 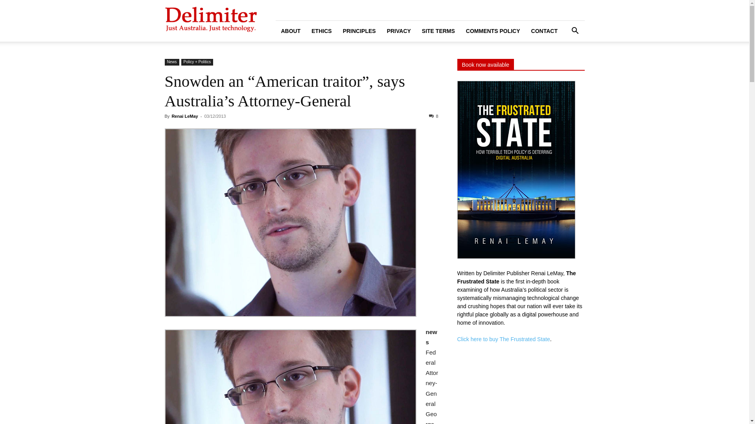 I want to click on ABOUT, so click(x=291, y=31).